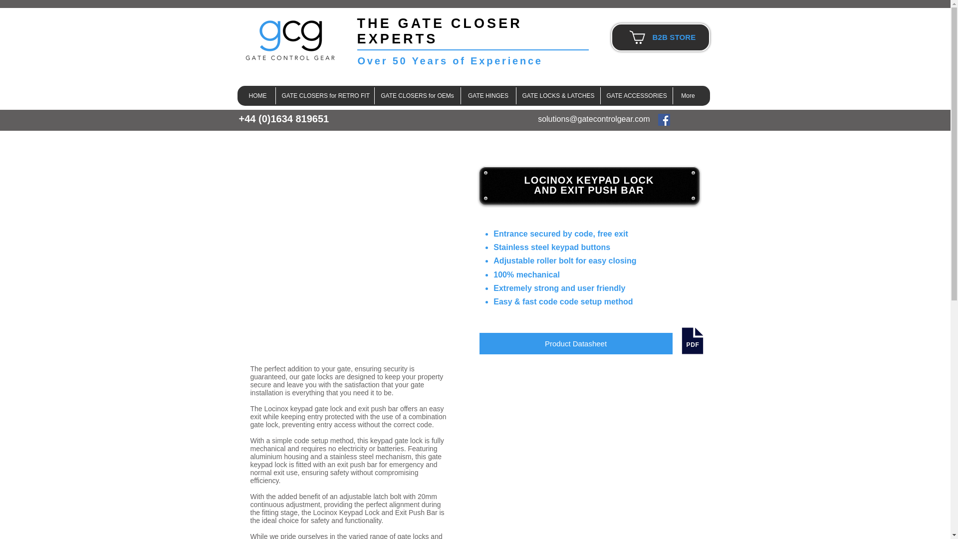 The width and height of the screenshot is (958, 539). I want to click on GATE ACCESSORIES, so click(636, 96).